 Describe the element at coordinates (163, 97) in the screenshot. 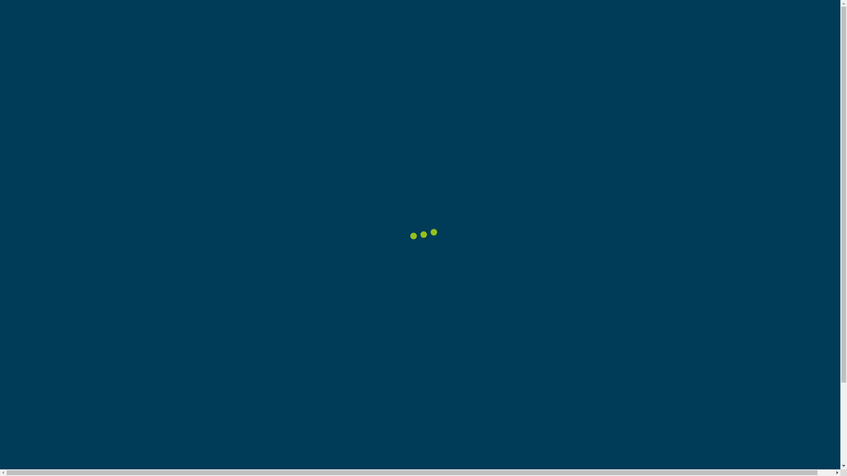

I see `Projet` at that location.